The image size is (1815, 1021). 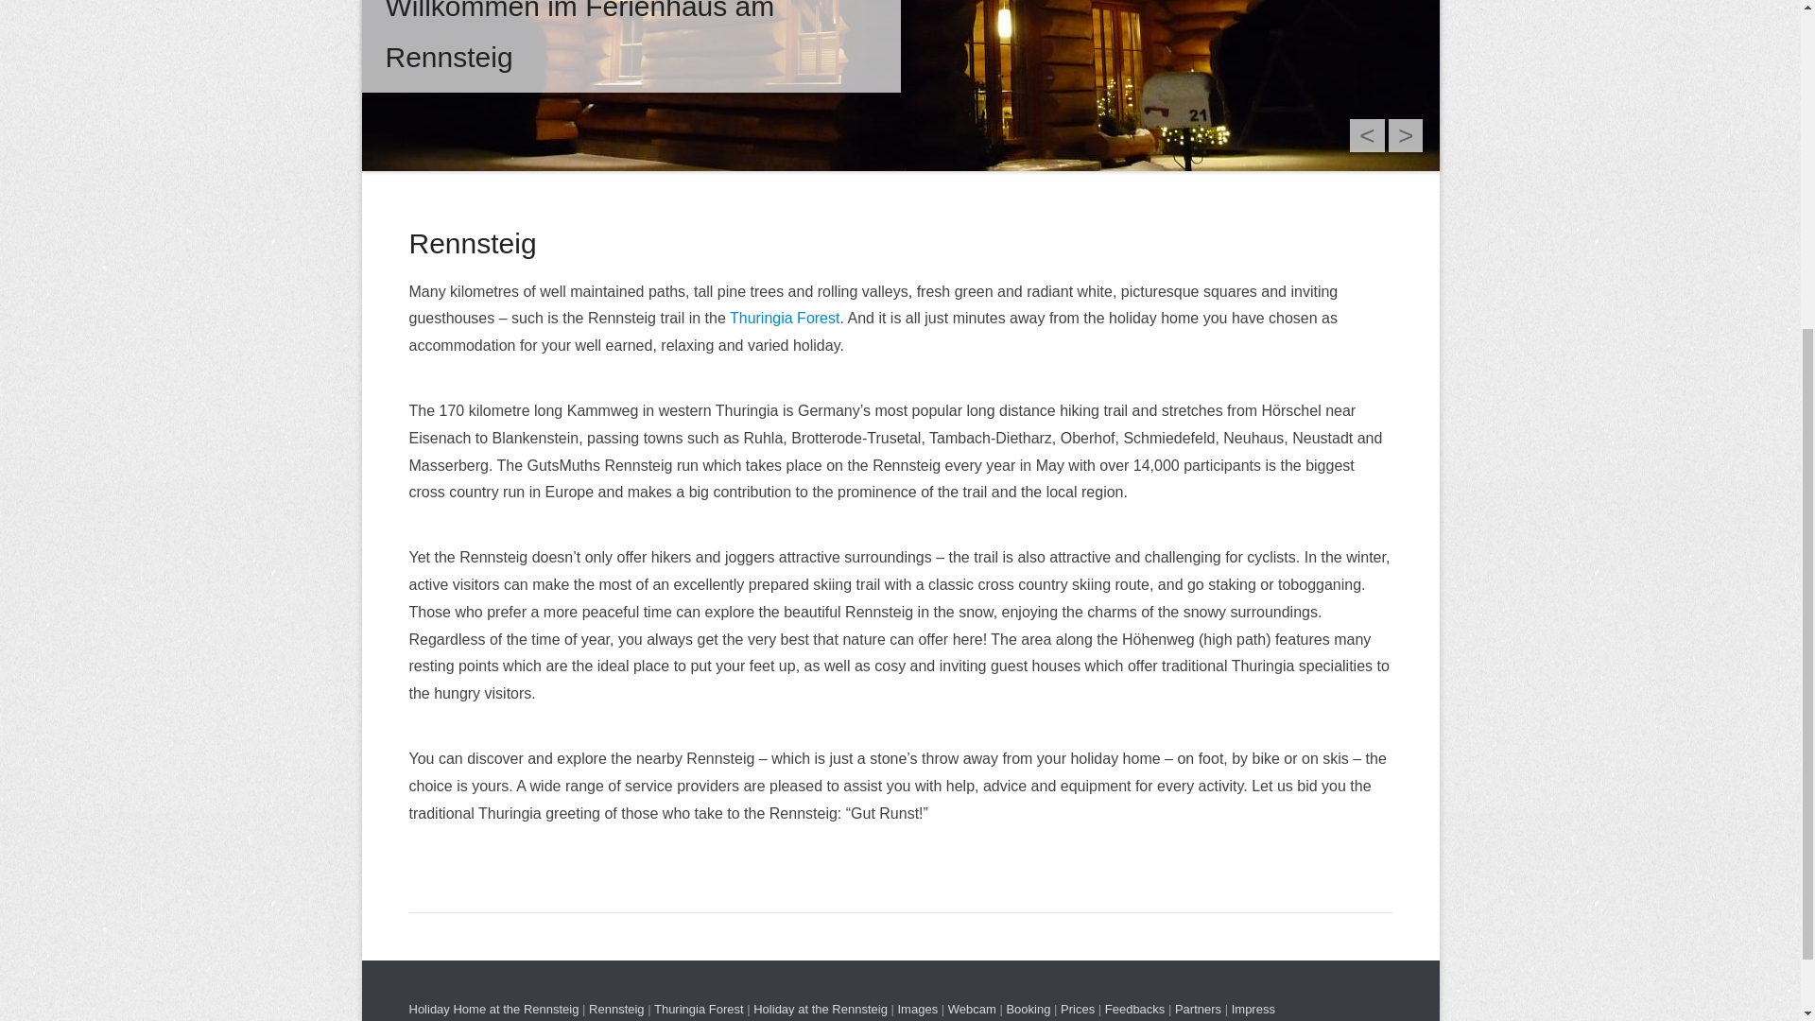 I want to click on Images, so click(x=918, y=1008).